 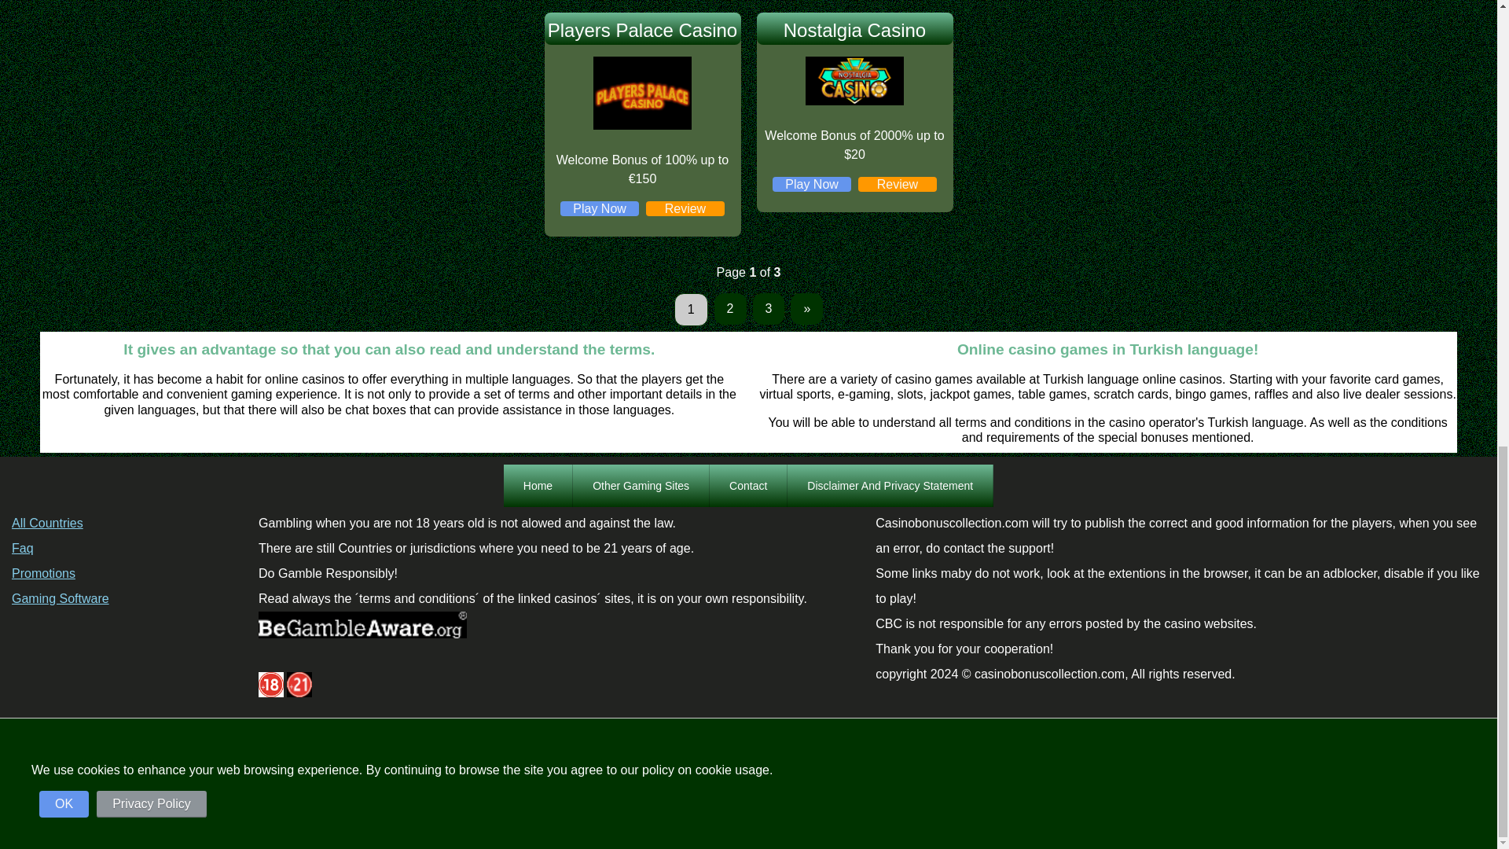 I want to click on BeGambleAware, so click(x=362, y=624).